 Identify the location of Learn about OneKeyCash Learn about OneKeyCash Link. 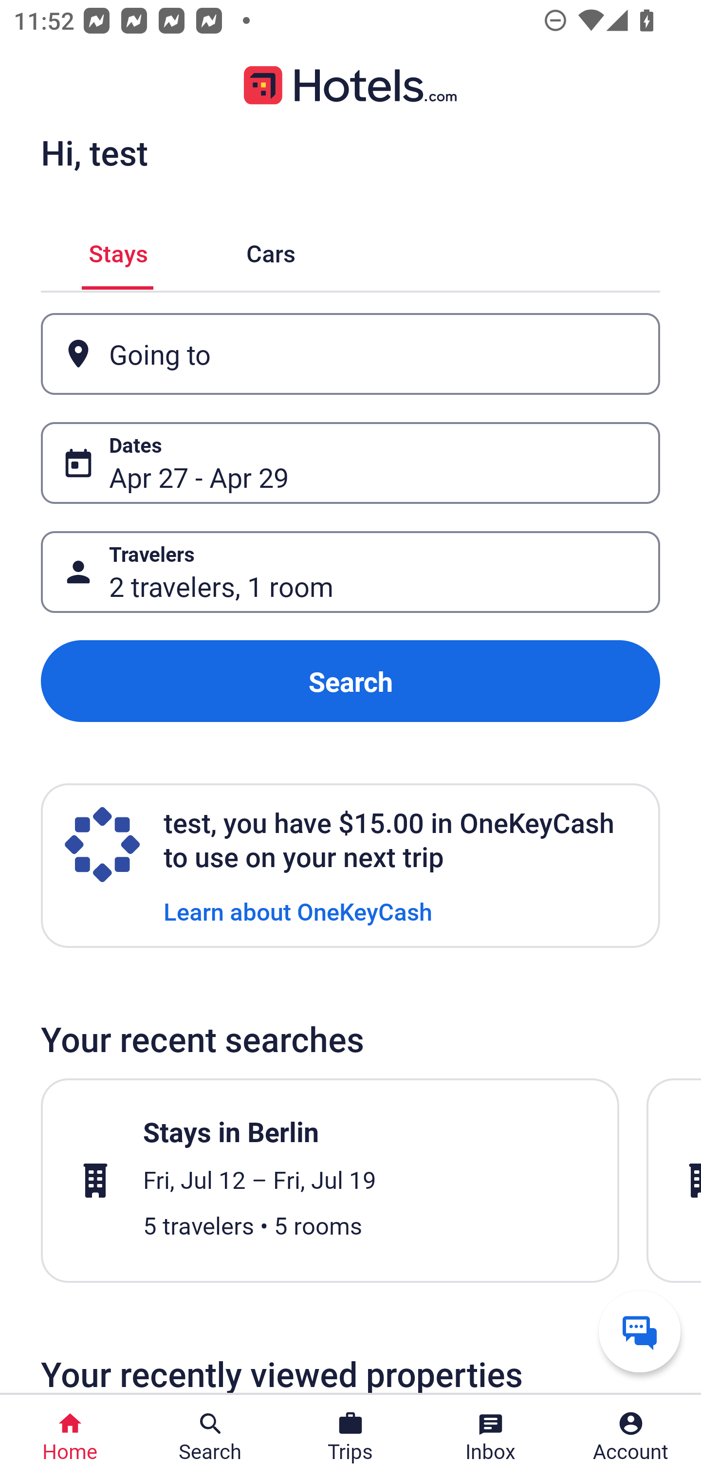
(298, 910).